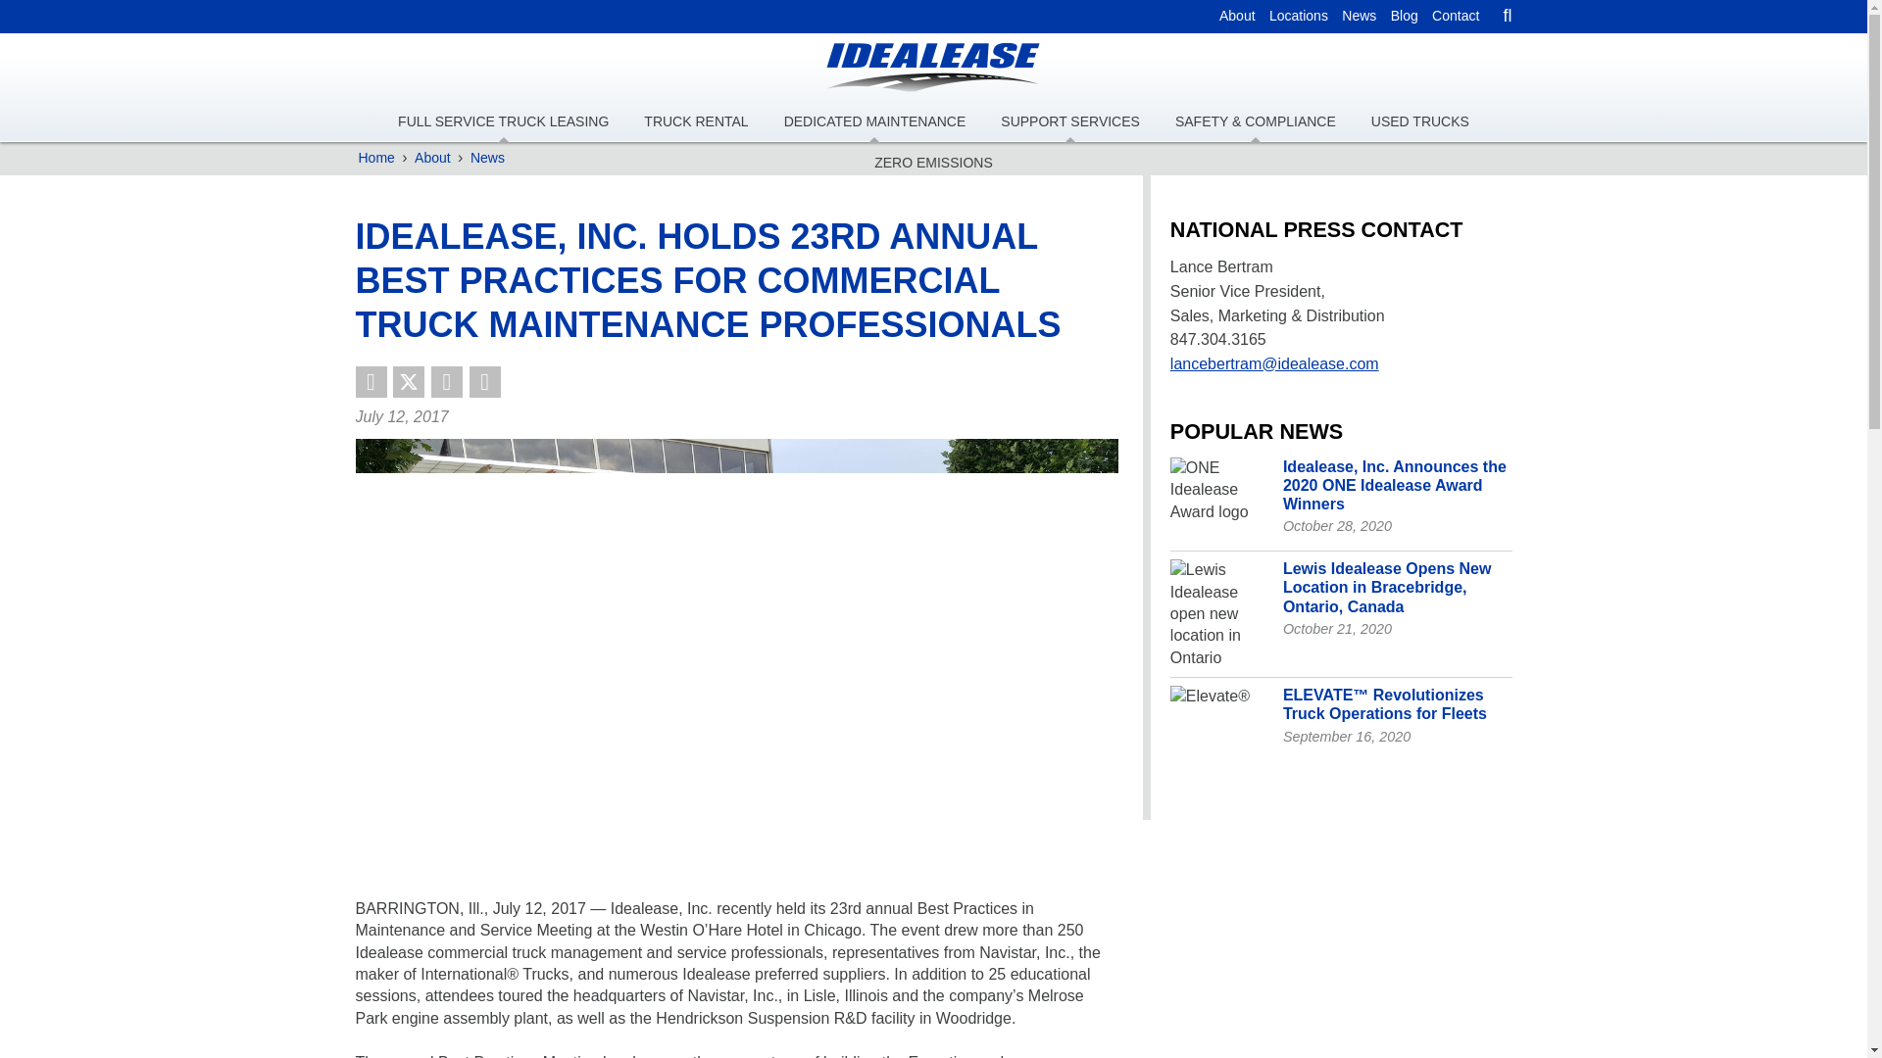 The image size is (1882, 1058). What do you see at coordinates (1237, 16) in the screenshot?
I see `About Idealease` at bounding box center [1237, 16].